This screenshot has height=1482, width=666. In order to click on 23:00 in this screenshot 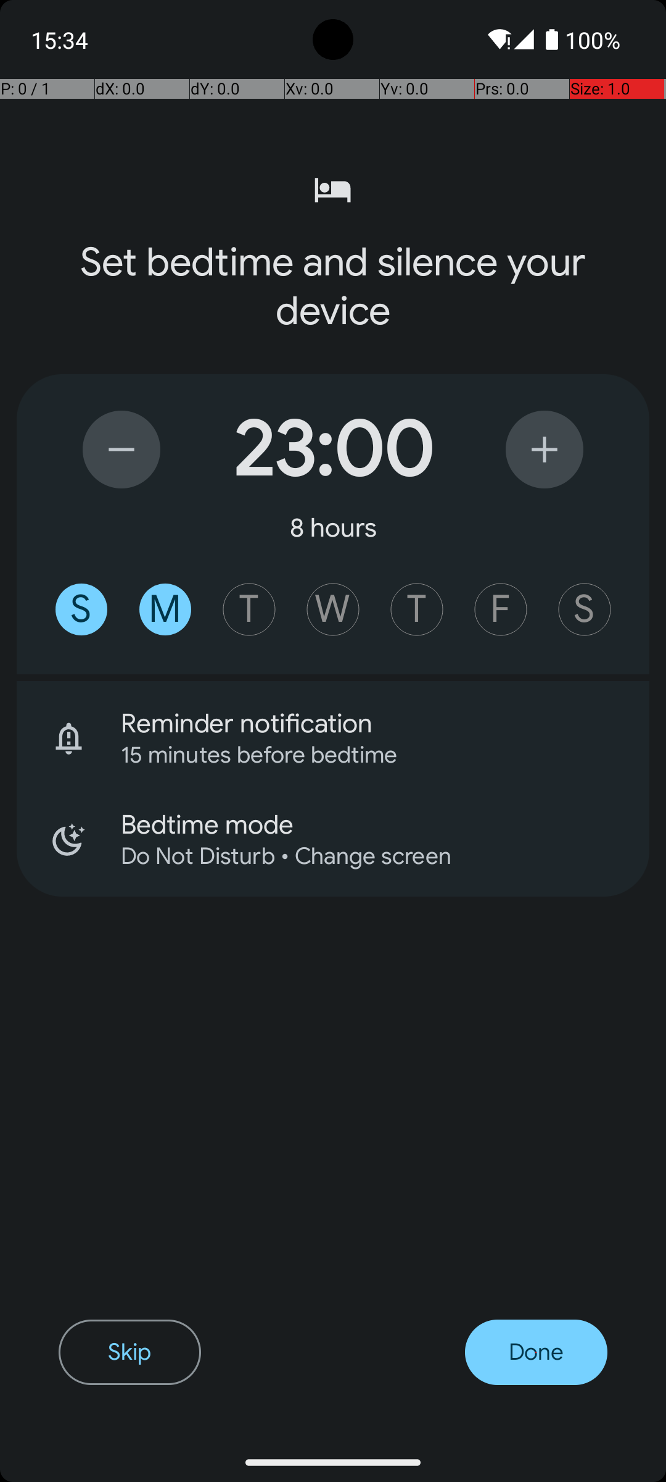, I will do `click(333, 450)`.